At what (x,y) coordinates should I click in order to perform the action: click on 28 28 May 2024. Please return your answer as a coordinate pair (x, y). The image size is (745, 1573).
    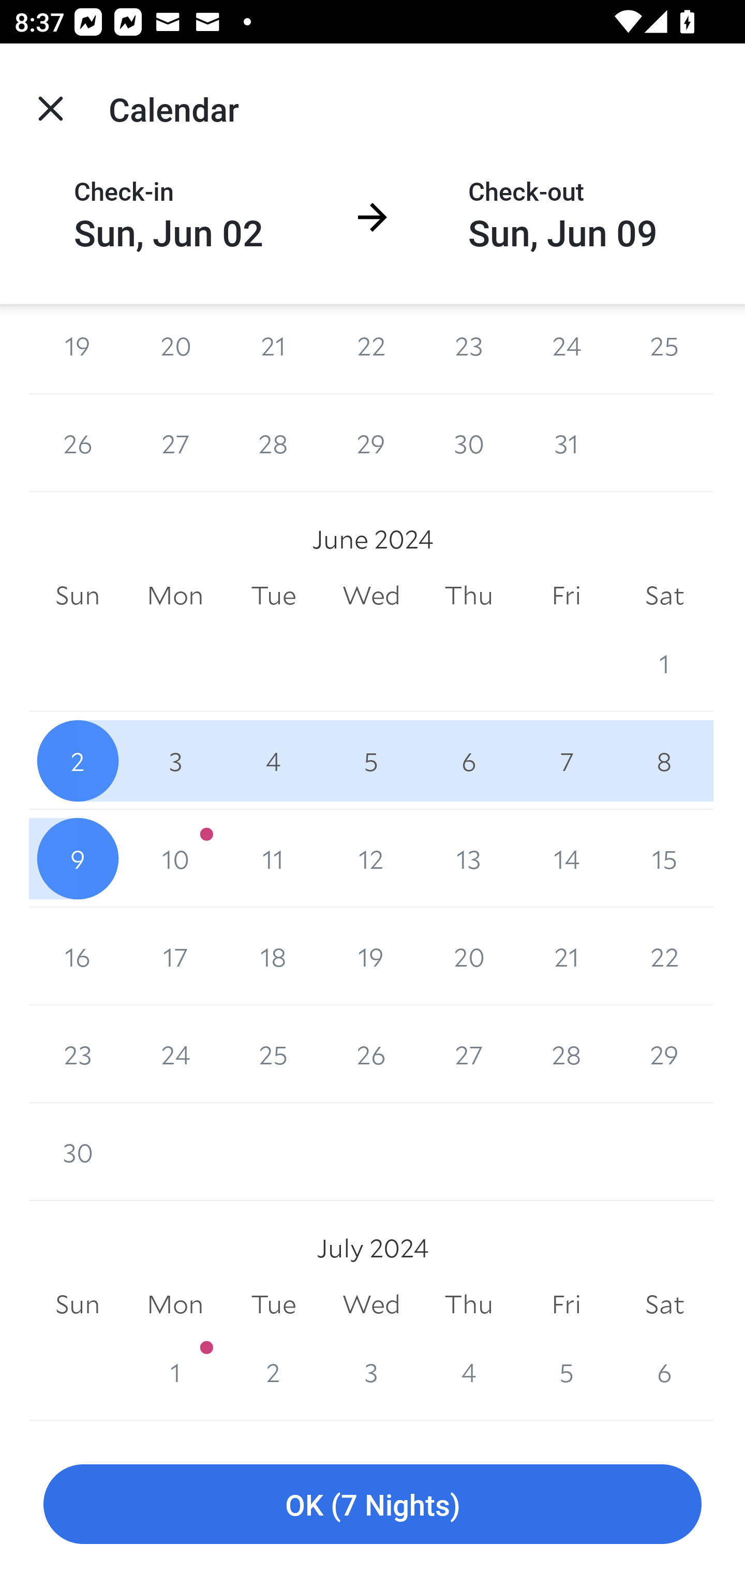
    Looking at the image, I should click on (273, 443).